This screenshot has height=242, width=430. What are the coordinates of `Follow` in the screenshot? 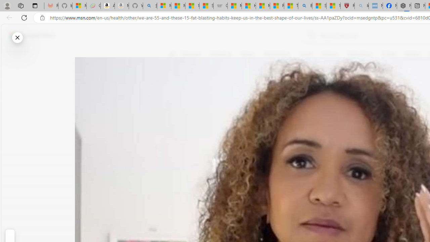 It's located at (306, 87).